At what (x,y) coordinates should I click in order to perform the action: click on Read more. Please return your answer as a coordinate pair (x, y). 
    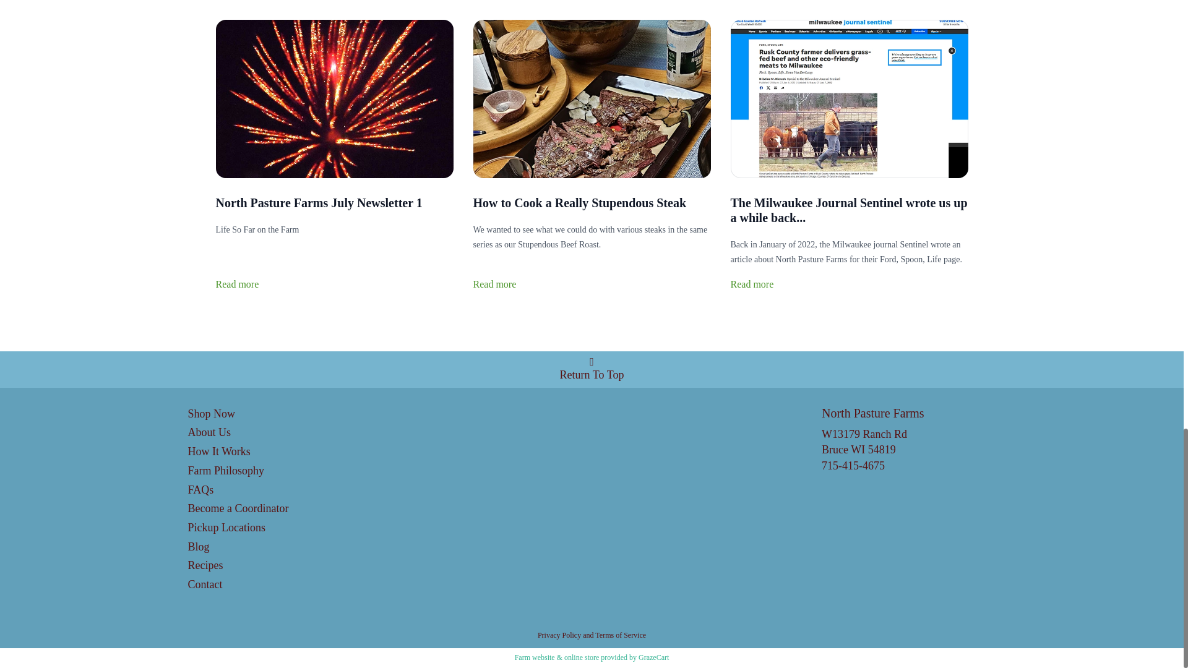
    Looking at the image, I should click on (751, 285).